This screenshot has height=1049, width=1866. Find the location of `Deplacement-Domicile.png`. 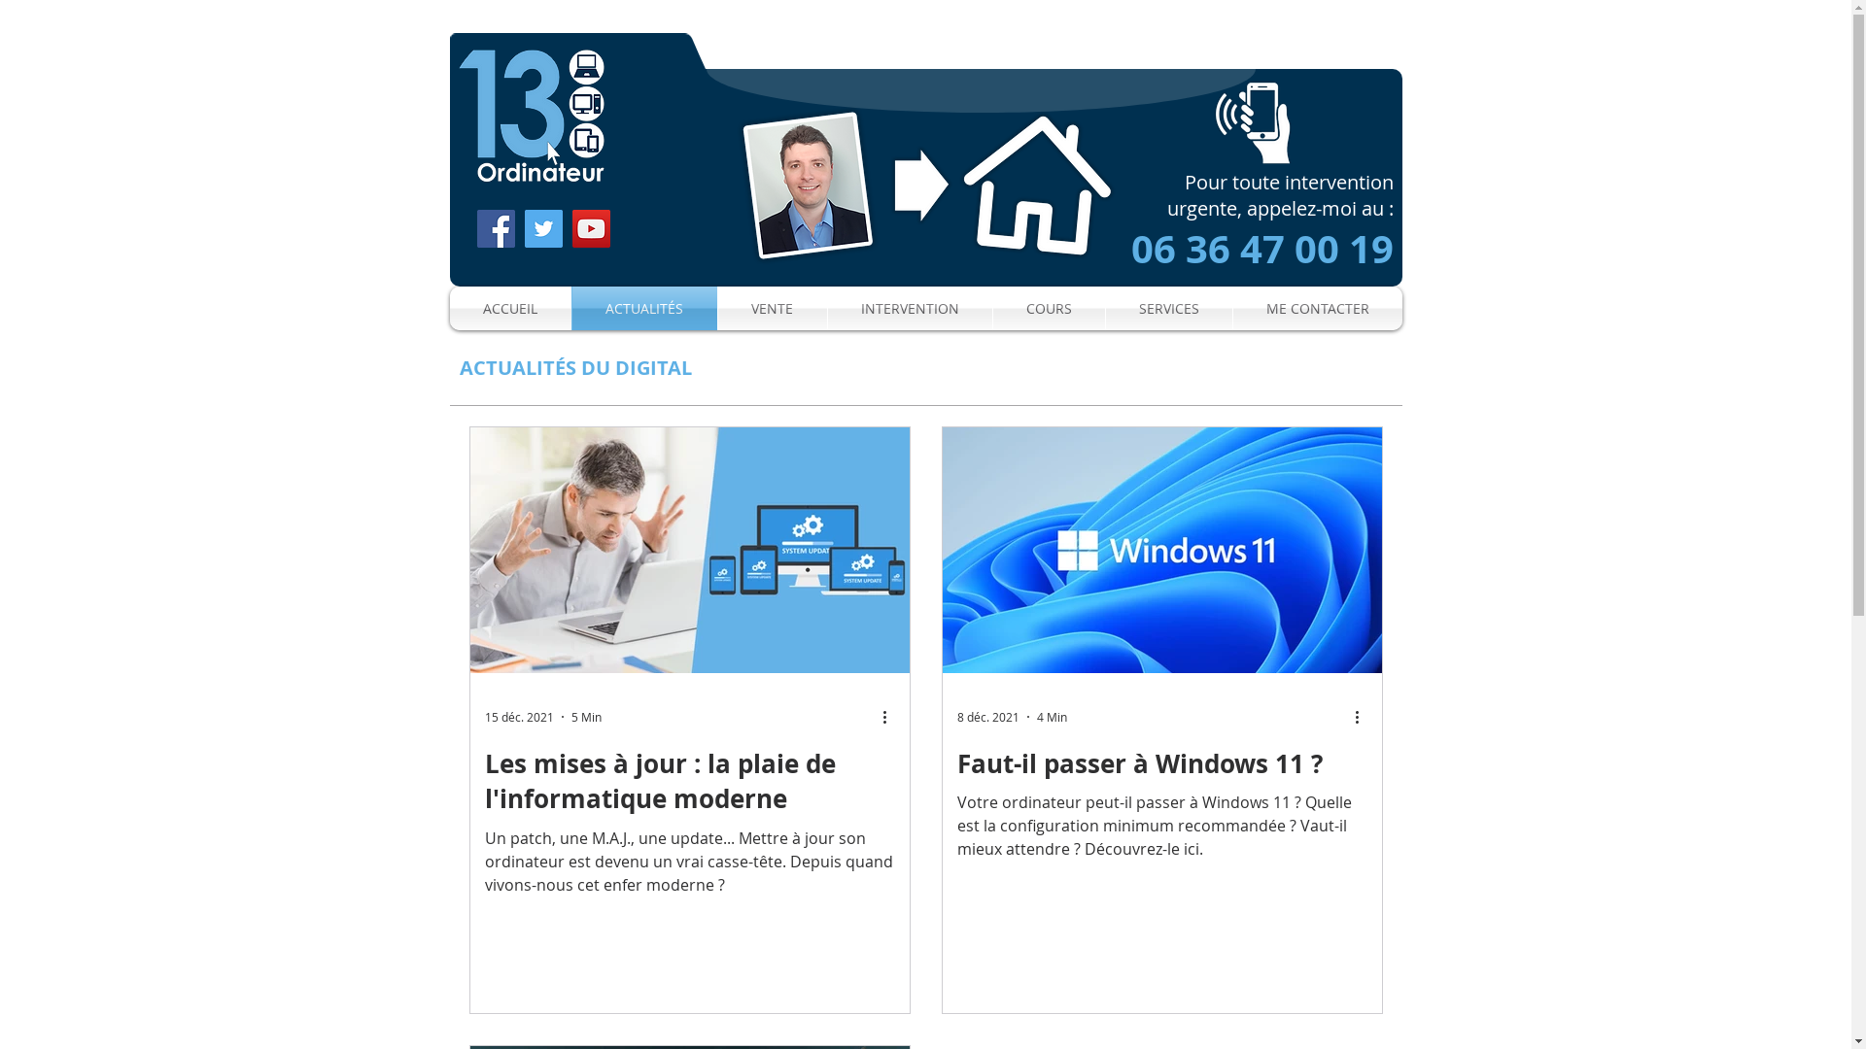

Deplacement-Domicile.png is located at coordinates (925, 186).